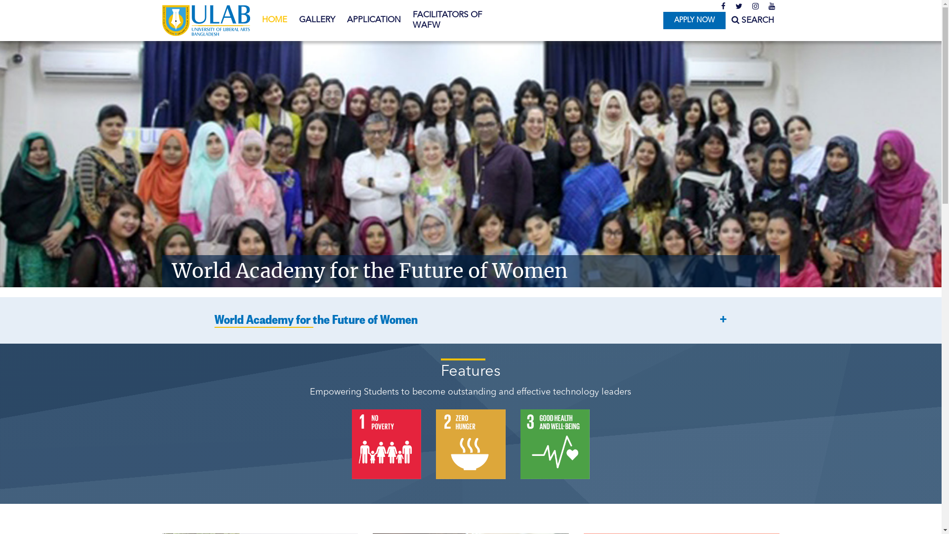  I want to click on FACILITATORS OF WAFW, so click(454, 21).